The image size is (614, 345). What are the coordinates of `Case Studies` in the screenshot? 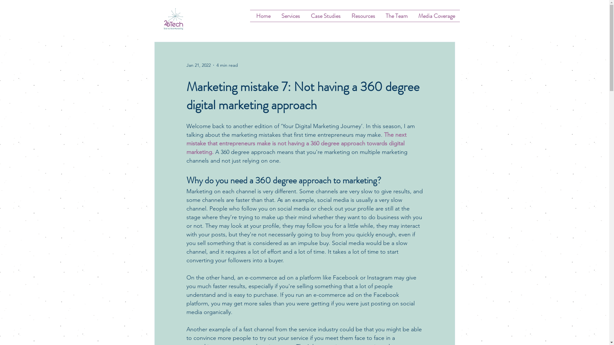 It's located at (325, 16).